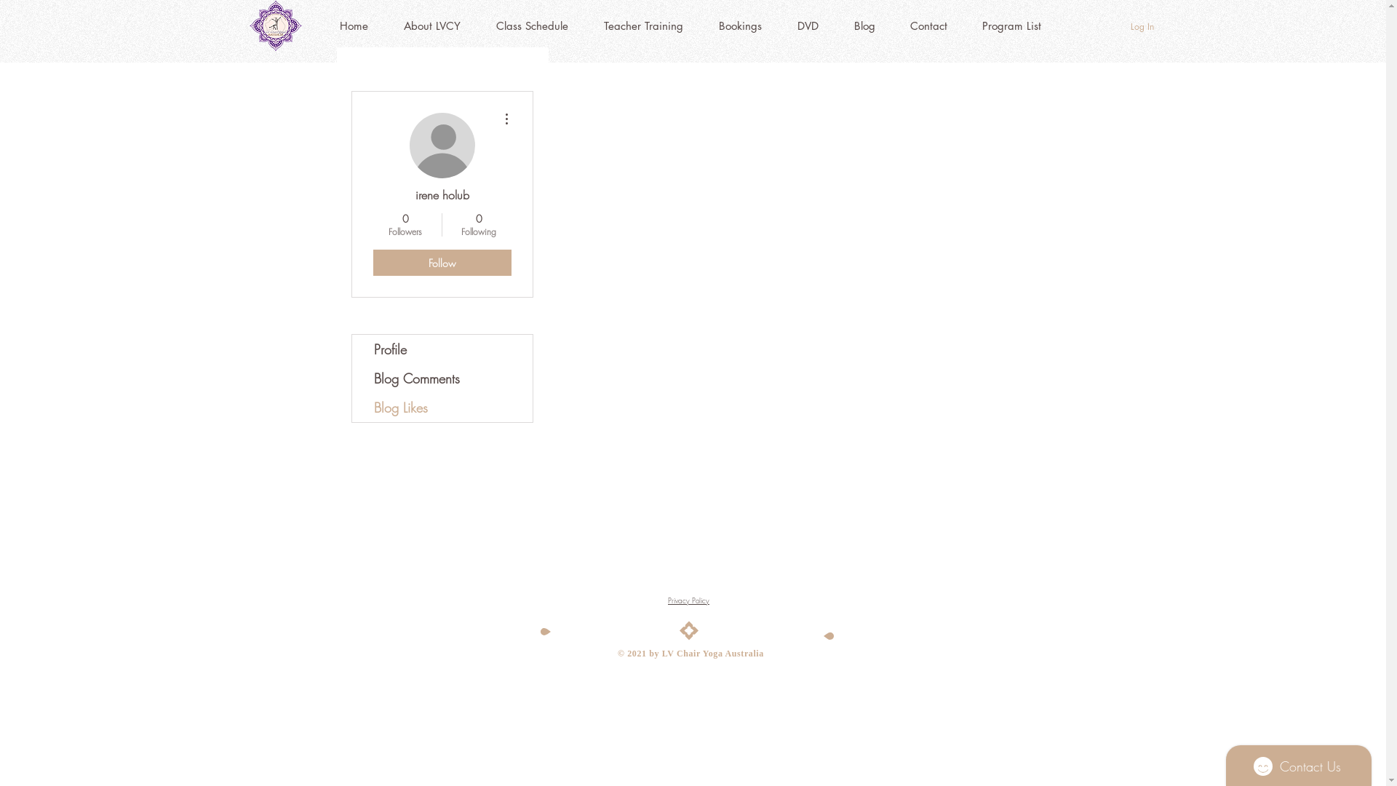 The width and height of the screenshot is (1397, 786). What do you see at coordinates (808, 26) in the screenshot?
I see `DVD` at bounding box center [808, 26].